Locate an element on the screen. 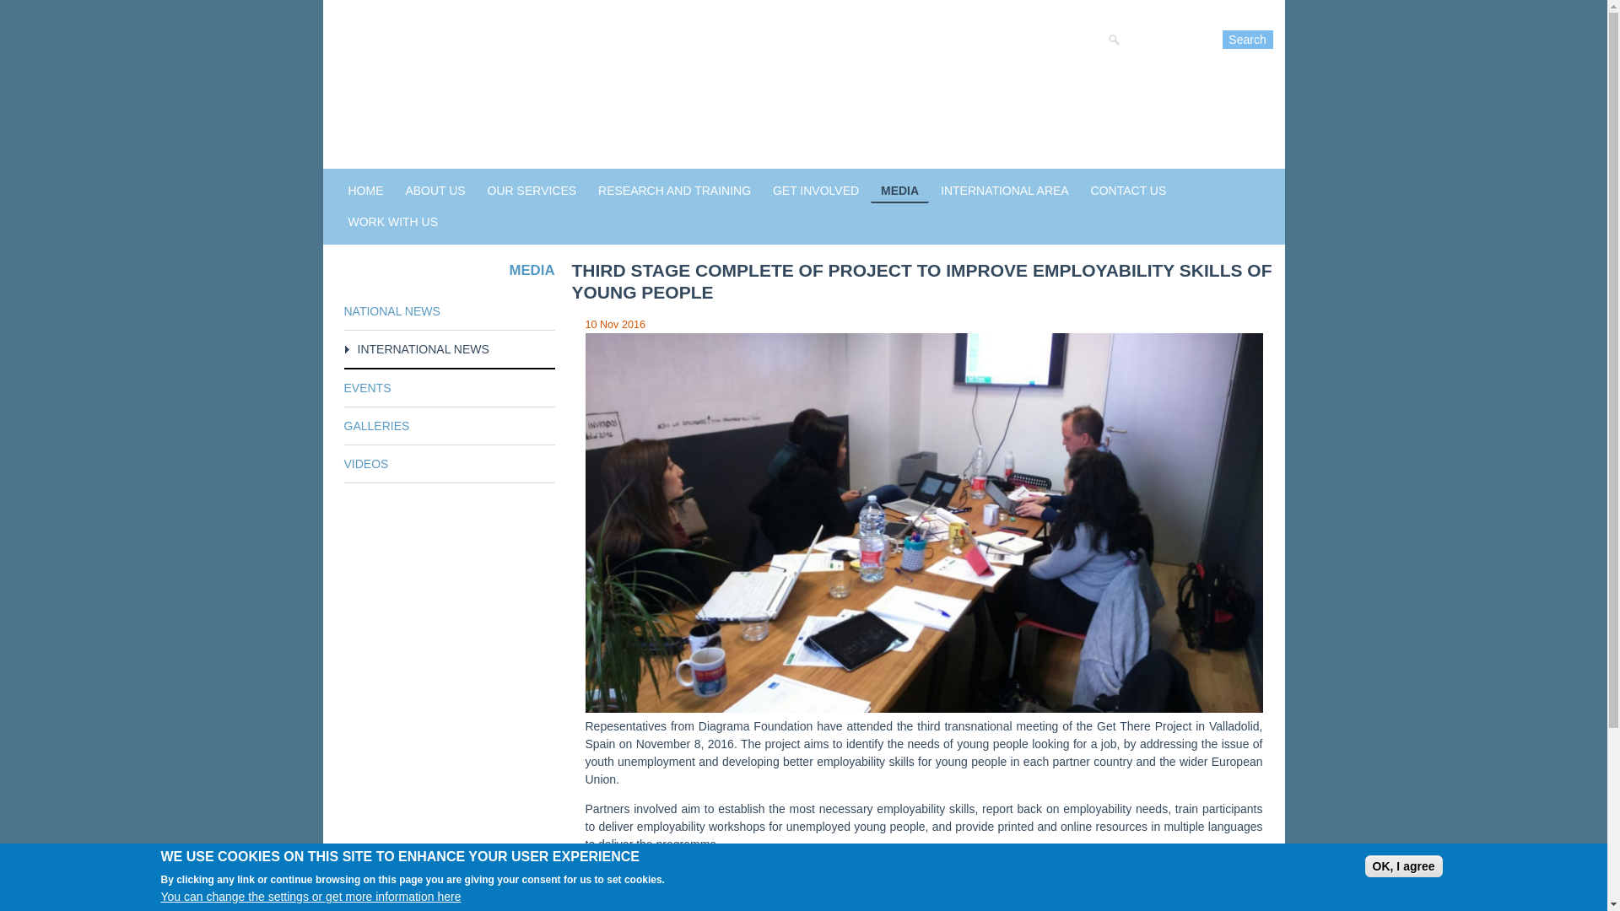  GET INVOLVED is located at coordinates (815, 191).